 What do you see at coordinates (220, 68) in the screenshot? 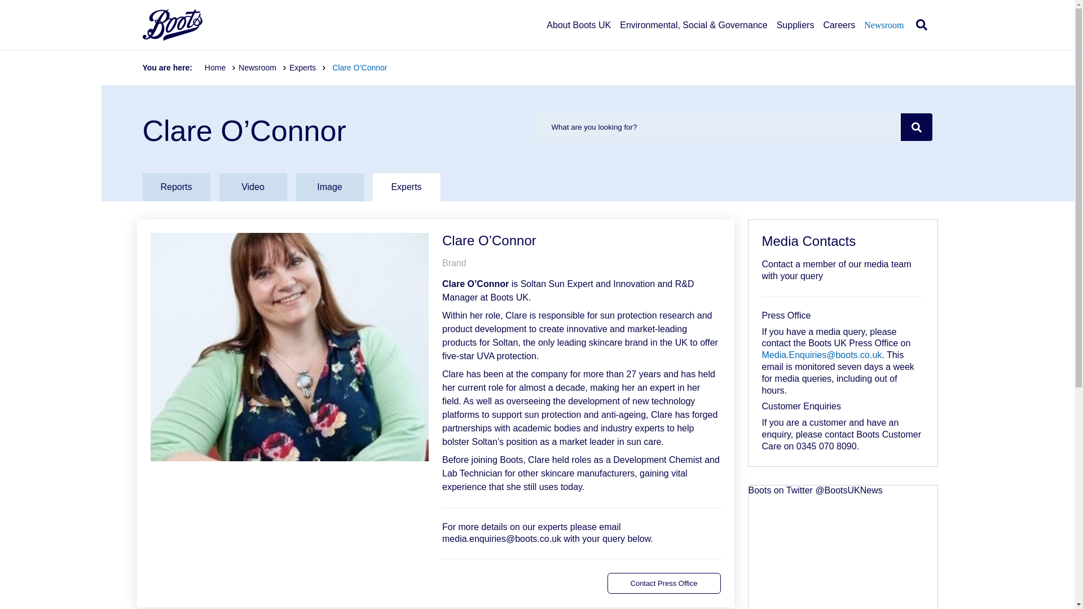
I see `Home` at bounding box center [220, 68].